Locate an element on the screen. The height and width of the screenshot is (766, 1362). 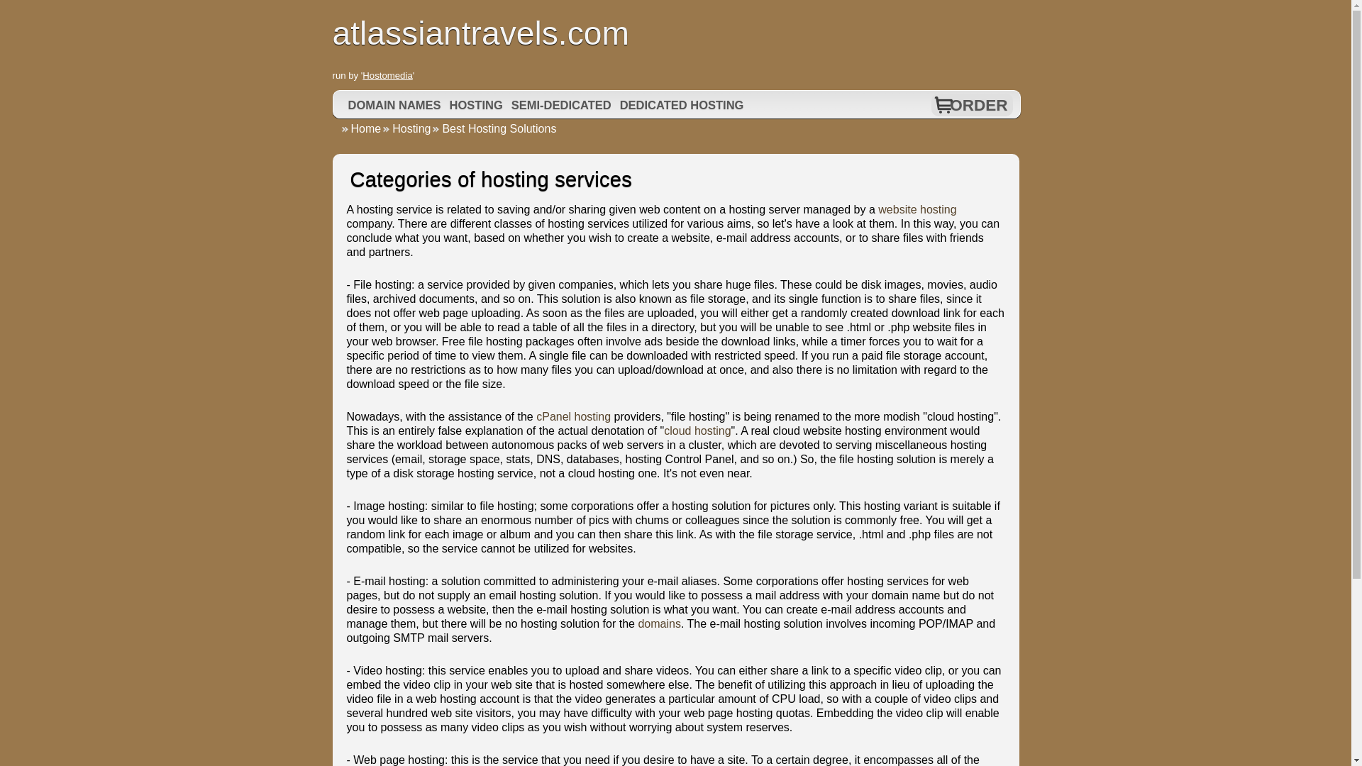
domains is located at coordinates (658, 623).